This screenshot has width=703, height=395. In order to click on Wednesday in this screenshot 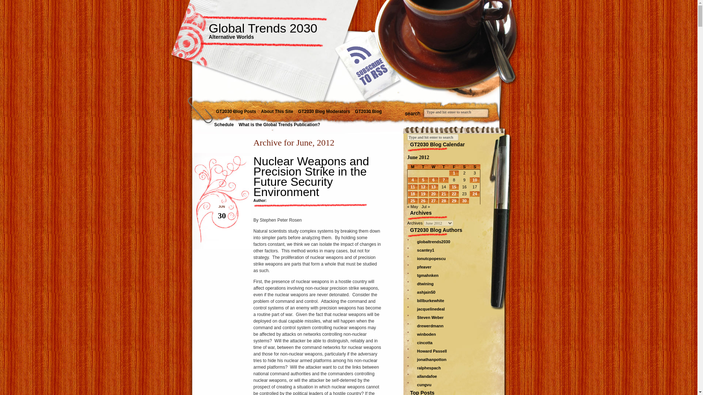, I will do `click(434, 167)`.